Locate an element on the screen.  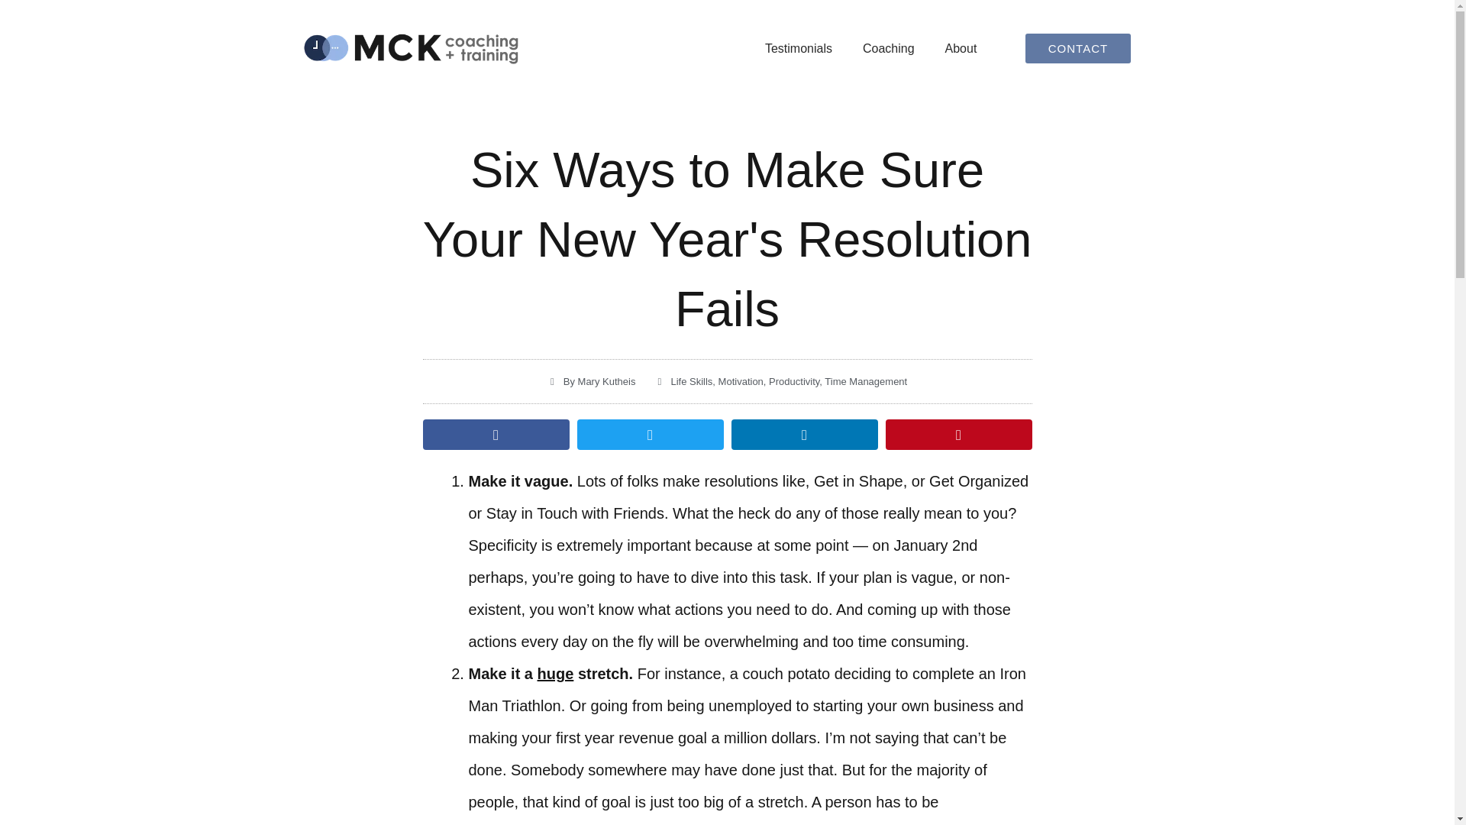
Coaching is located at coordinates (888, 49).